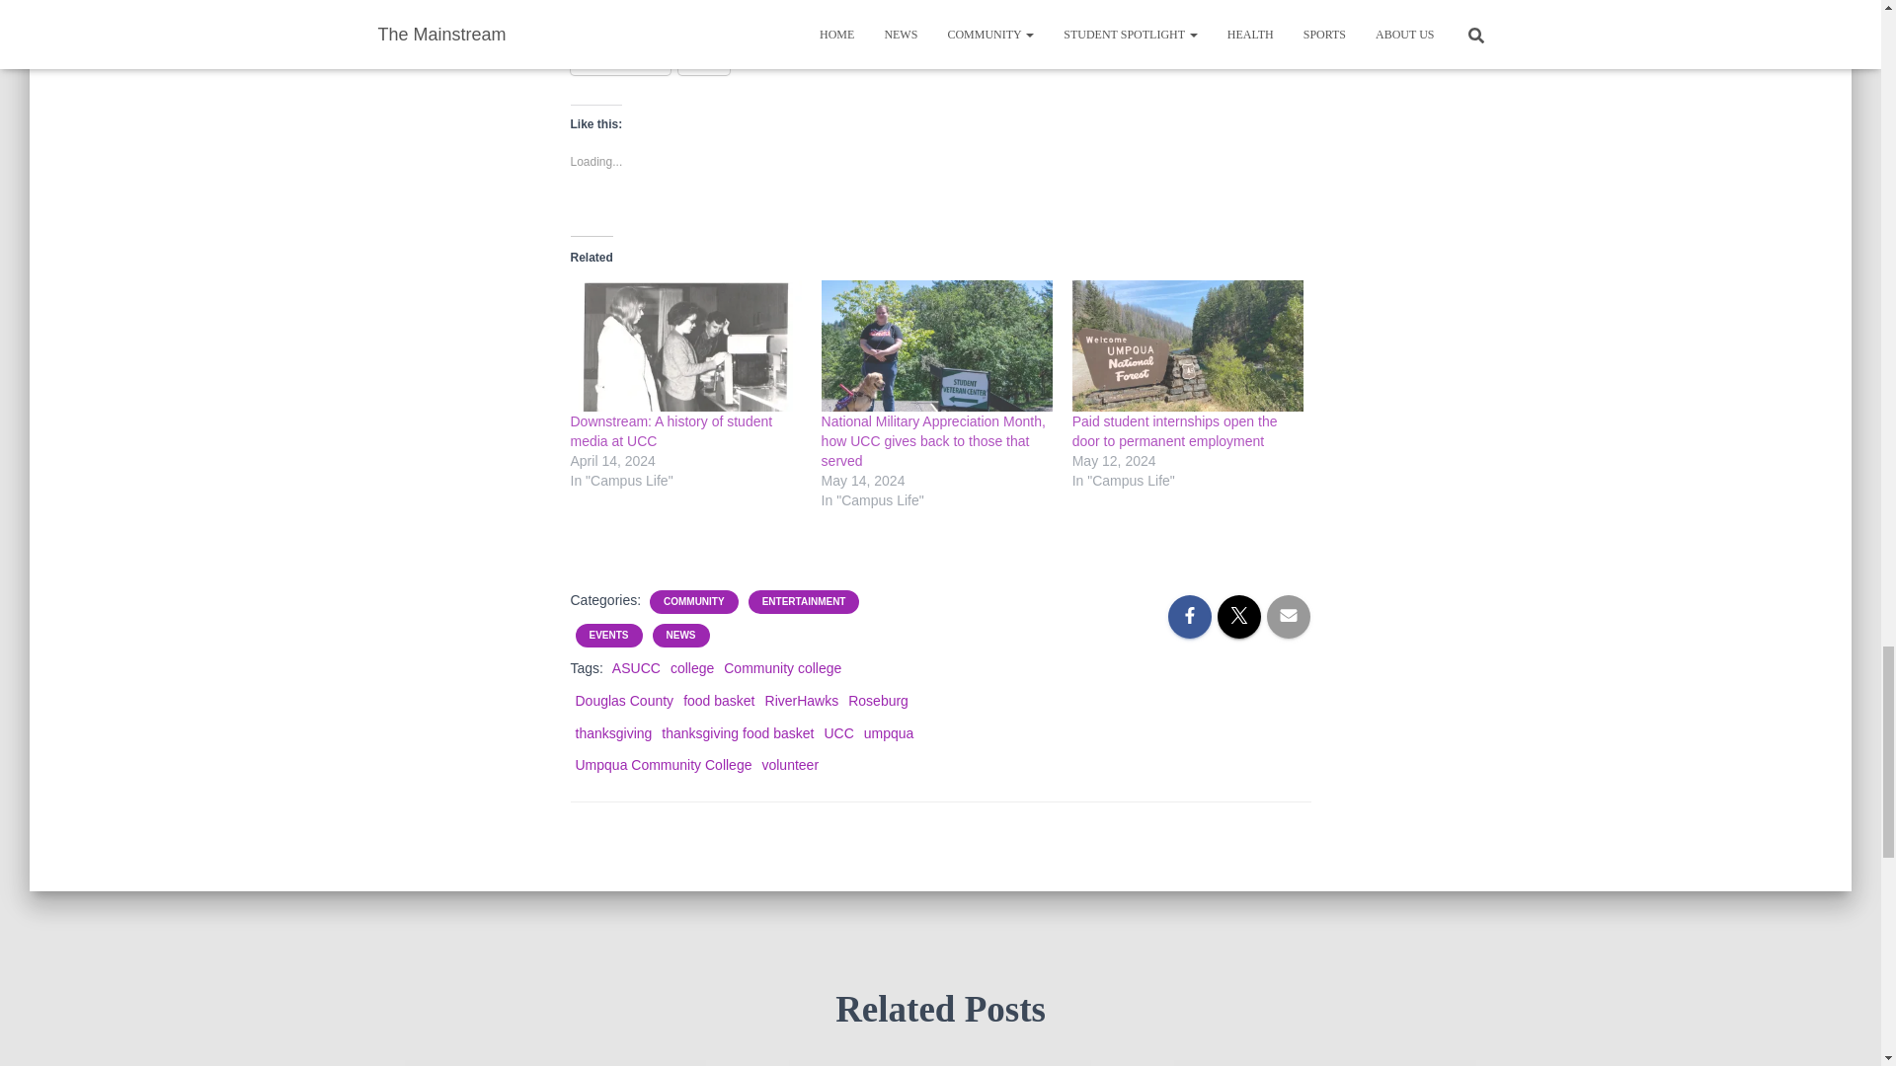  What do you see at coordinates (636, 667) in the screenshot?
I see `ASUCC` at bounding box center [636, 667].